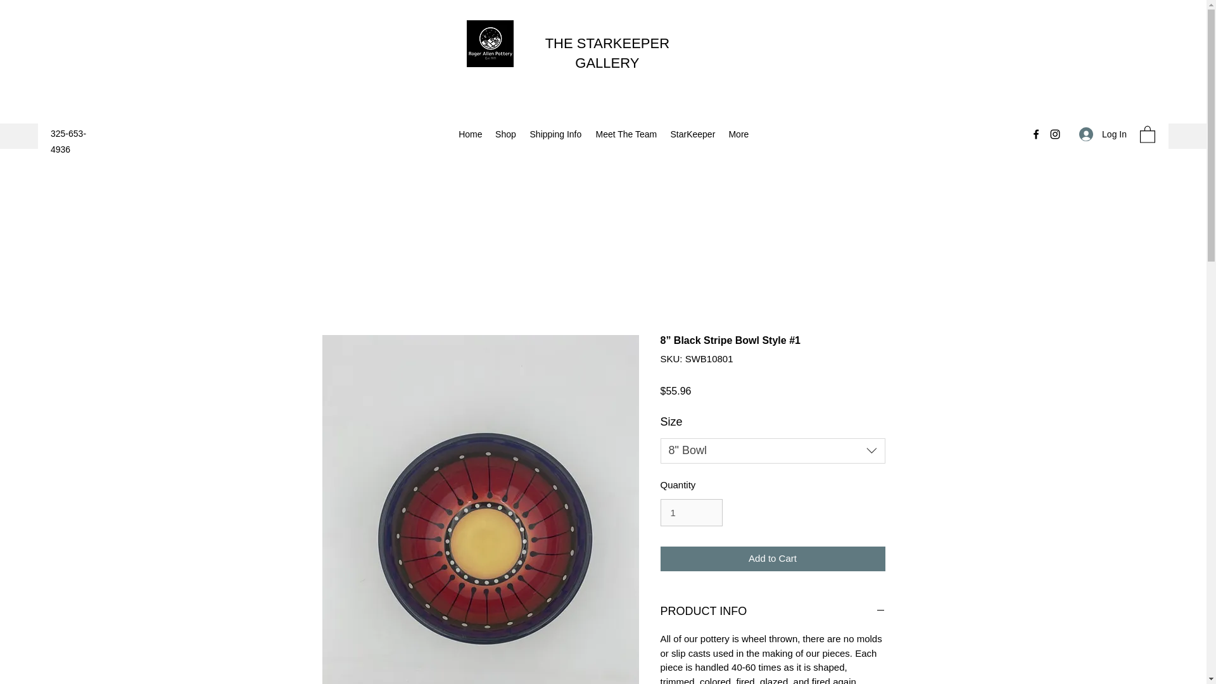 This screenshot has height=684, width=1216. Describe the element at coordinates (1103, 134) in the screenshot. I see `Log In` at that location.